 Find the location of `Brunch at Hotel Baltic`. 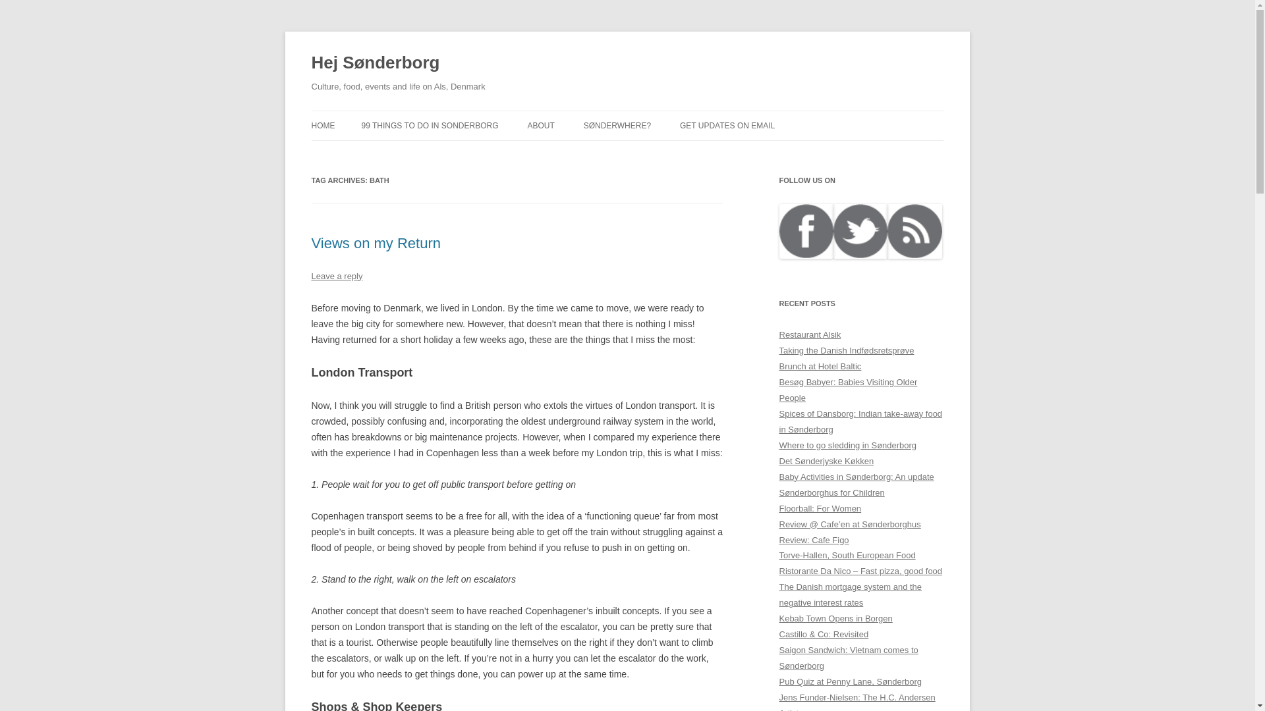

Brunch at Hotel Baltic is located at coordinates (820, 366).